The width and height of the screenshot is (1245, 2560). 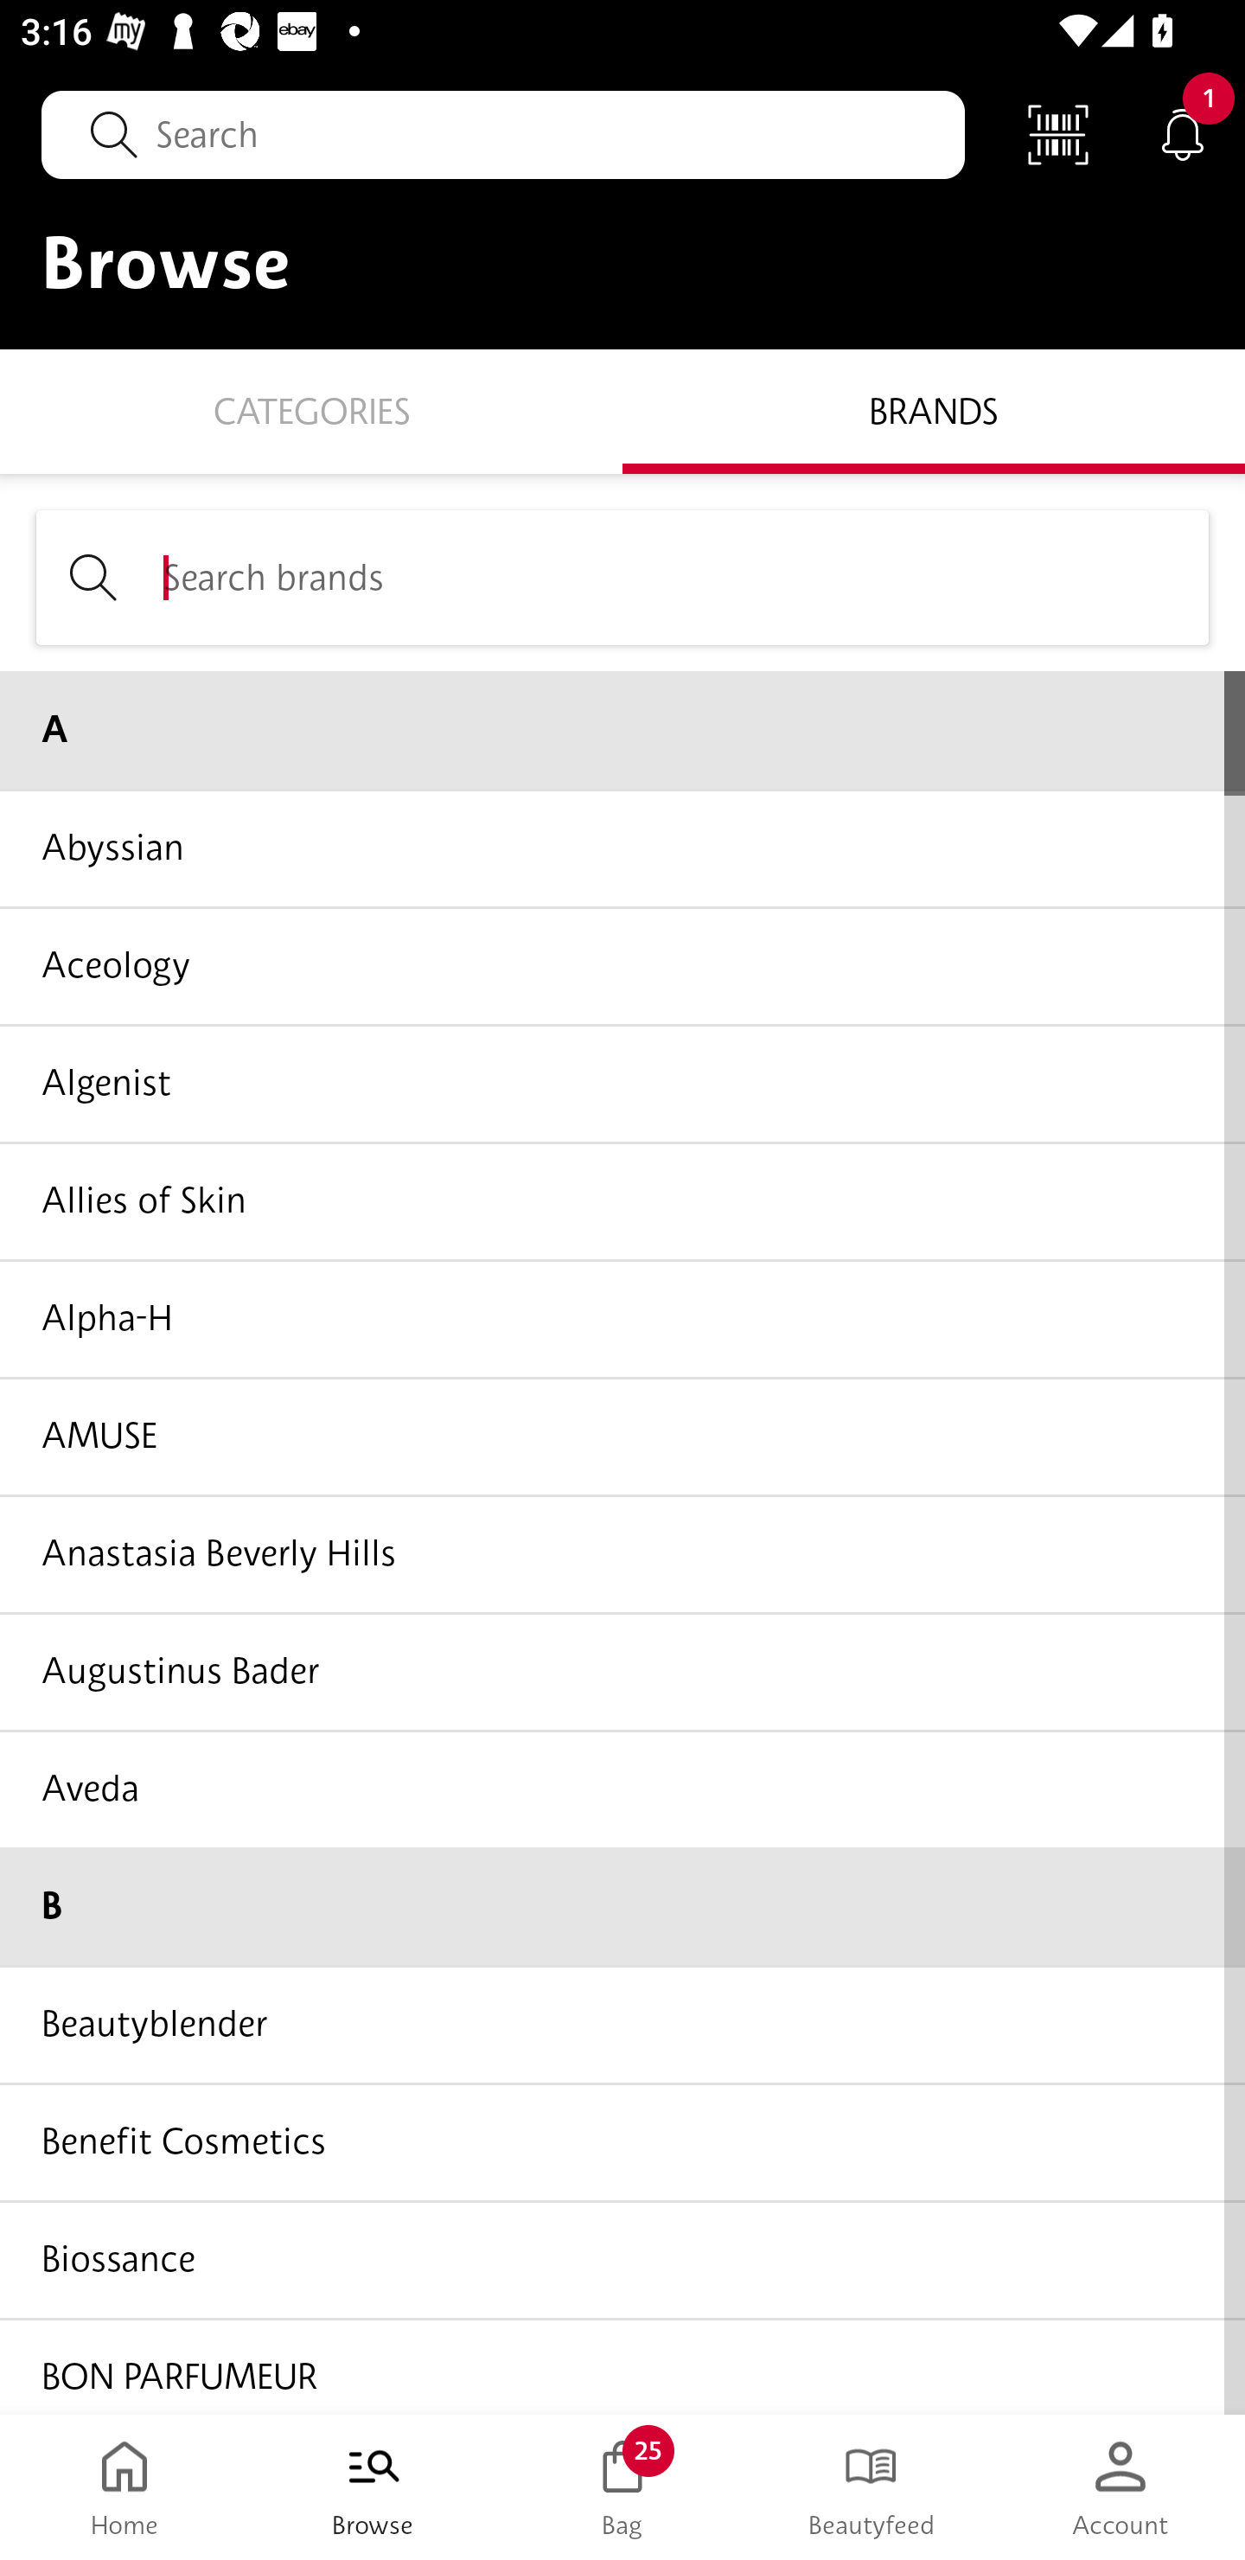 I want to click on Biossance, so click(x=622, y=2257).